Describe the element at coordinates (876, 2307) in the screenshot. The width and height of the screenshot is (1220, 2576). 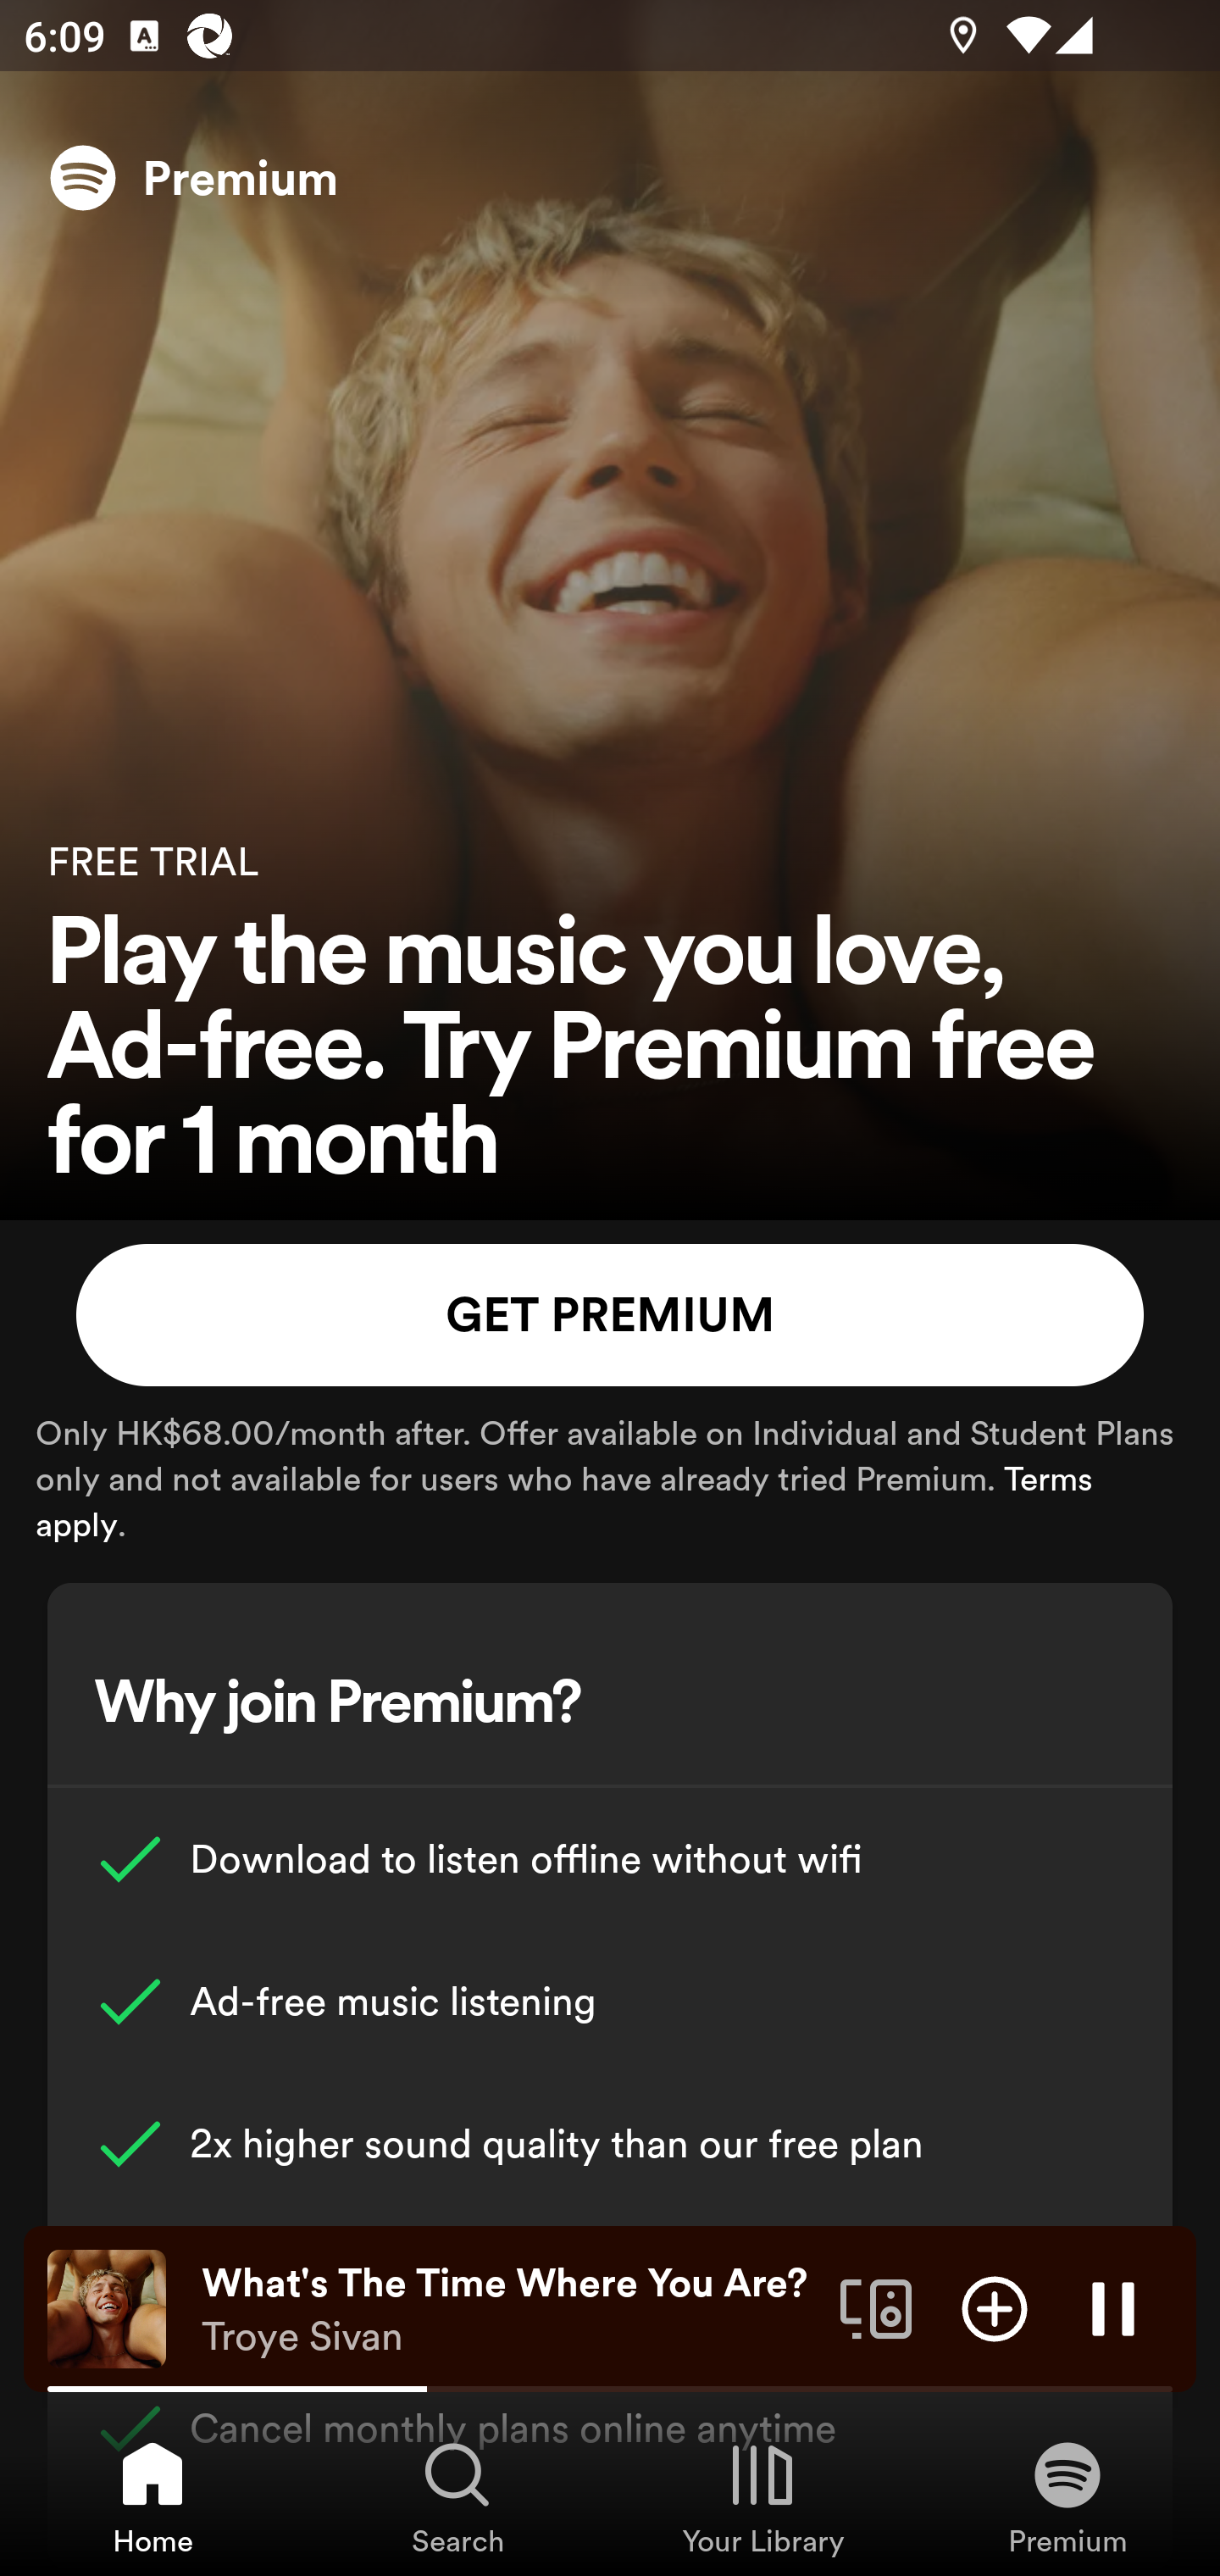
I see `Connect to a device. Opens the devices menu` at that location.